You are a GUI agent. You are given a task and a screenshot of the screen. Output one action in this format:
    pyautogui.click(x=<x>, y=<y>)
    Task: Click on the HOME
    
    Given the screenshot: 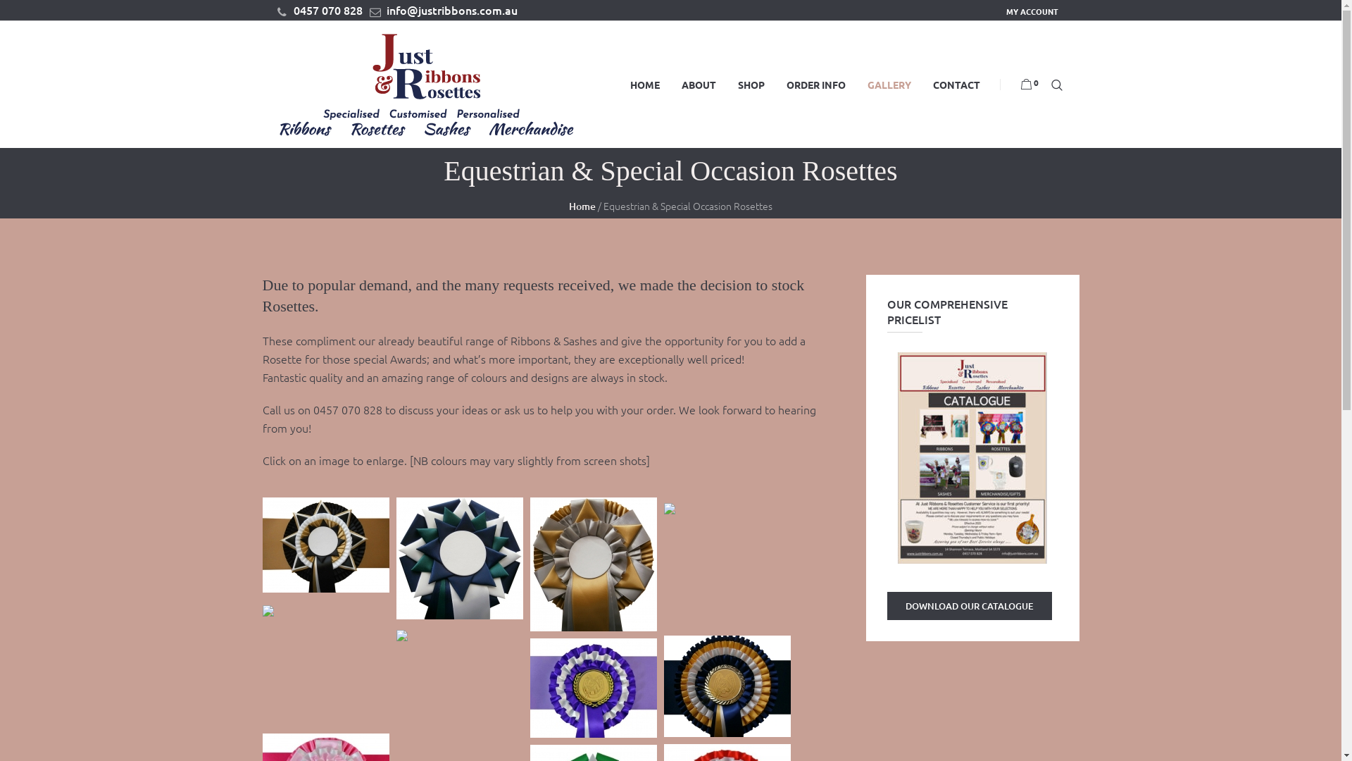 What is the action you would take?
    pyautogui.click(x=645, y=85)
    